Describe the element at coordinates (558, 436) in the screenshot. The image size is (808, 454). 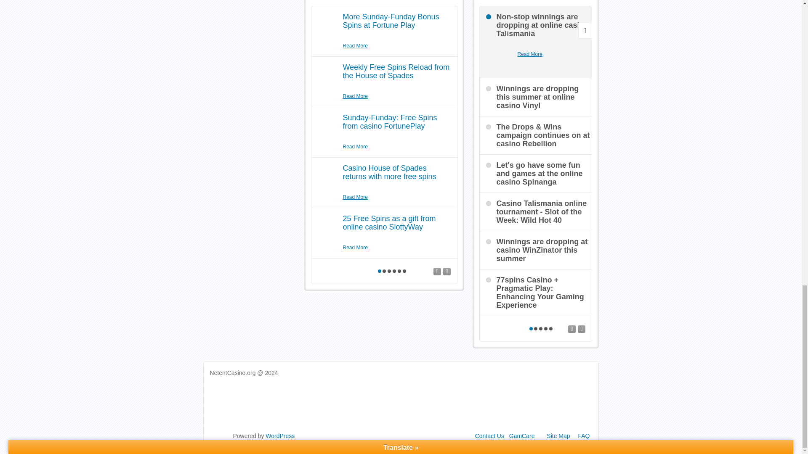
I see `Site Map` at that location.